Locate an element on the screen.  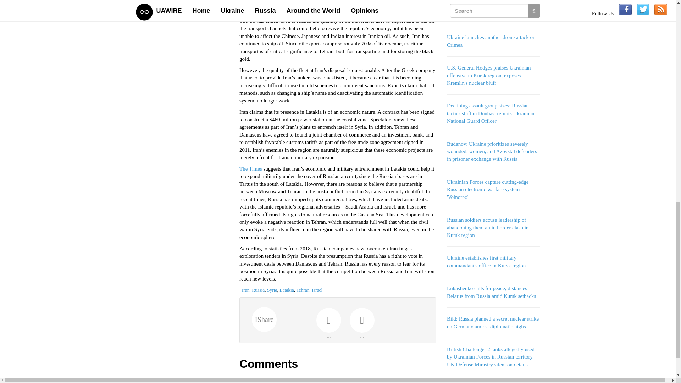
Latakia is located at coordinates (286, 290).